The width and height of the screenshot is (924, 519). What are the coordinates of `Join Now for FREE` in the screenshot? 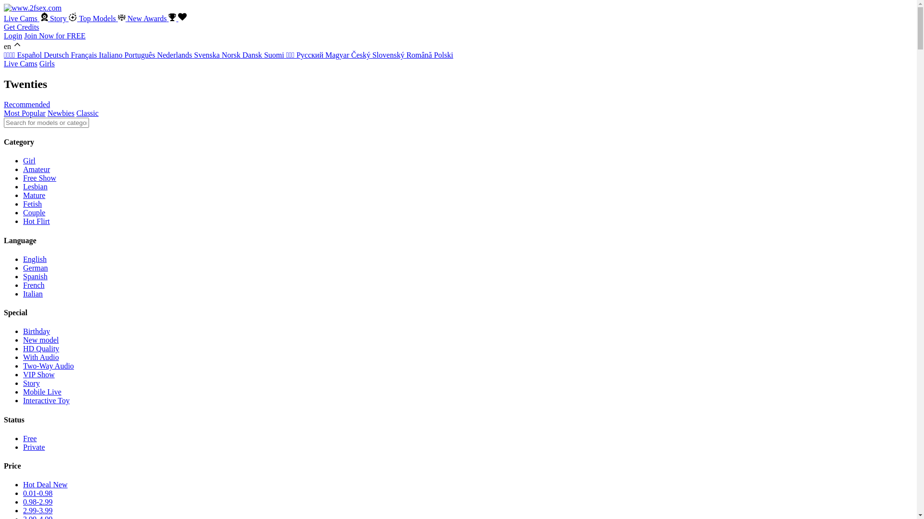 It's located at (55, 36).